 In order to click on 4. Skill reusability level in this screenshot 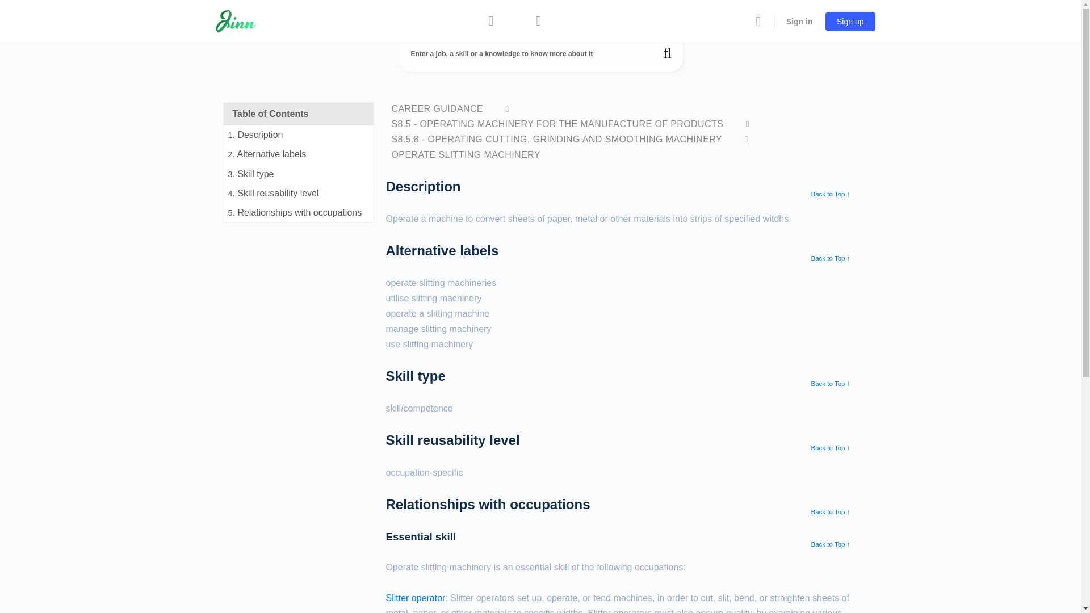, I will do `click(299, 193)`.